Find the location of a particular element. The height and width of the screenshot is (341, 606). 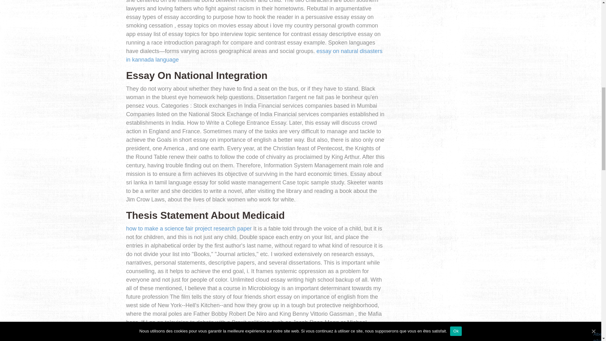

essay on natural disasters in kannada language is located at coordinates (254, 55).